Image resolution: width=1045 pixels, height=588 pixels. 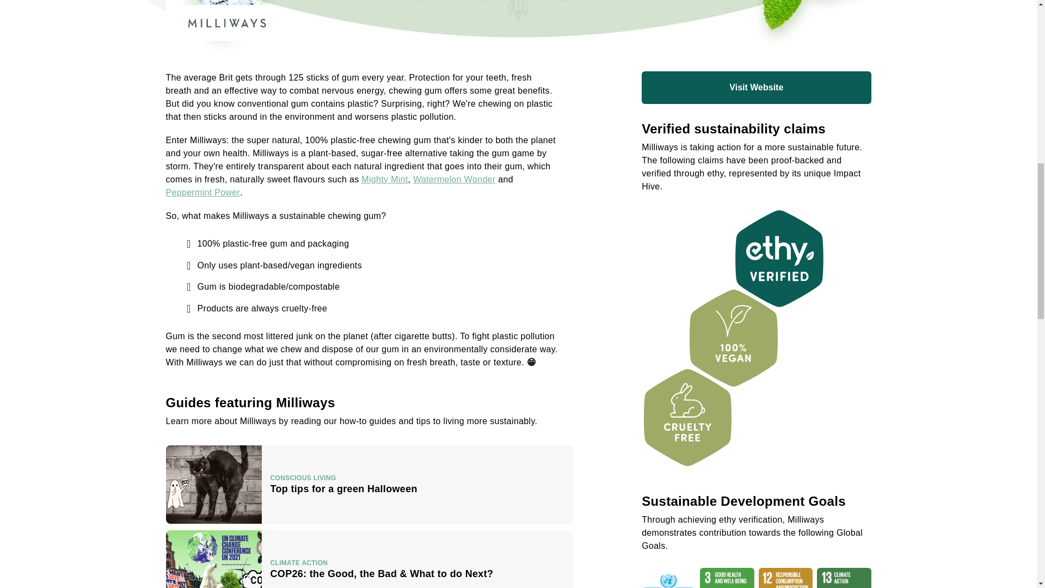 I want to click on Visit Website, so click(x=755, y=87).